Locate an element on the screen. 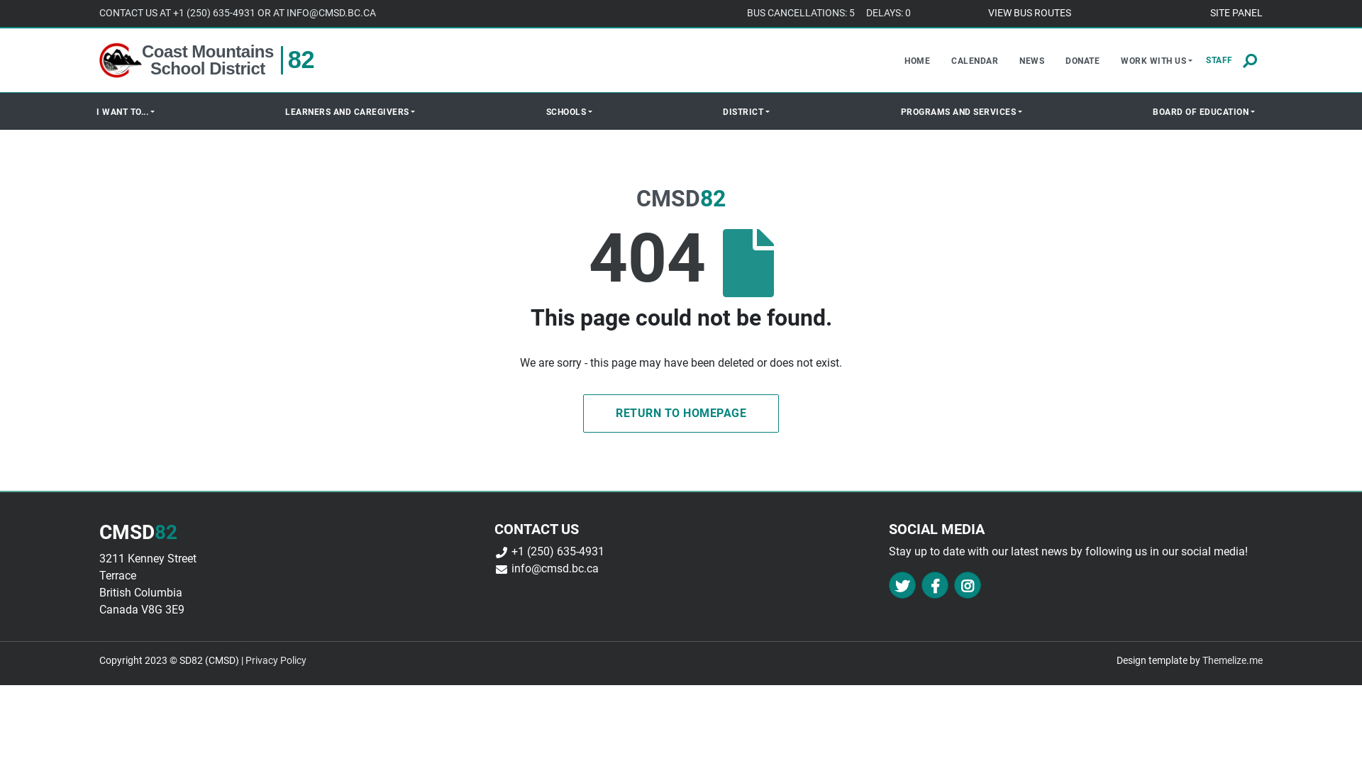 This screenshot has width=1362, height=766. DONATE is located at coordinates (1083, 60).